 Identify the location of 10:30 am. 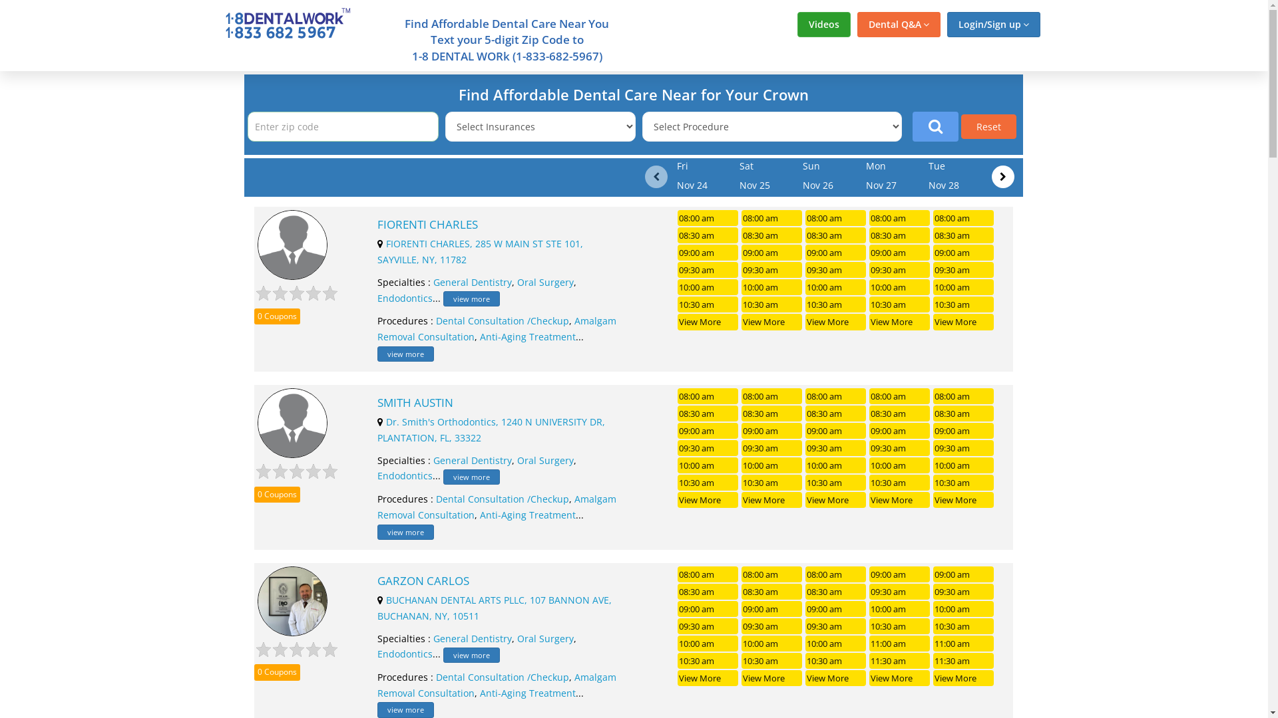
(836, 304).